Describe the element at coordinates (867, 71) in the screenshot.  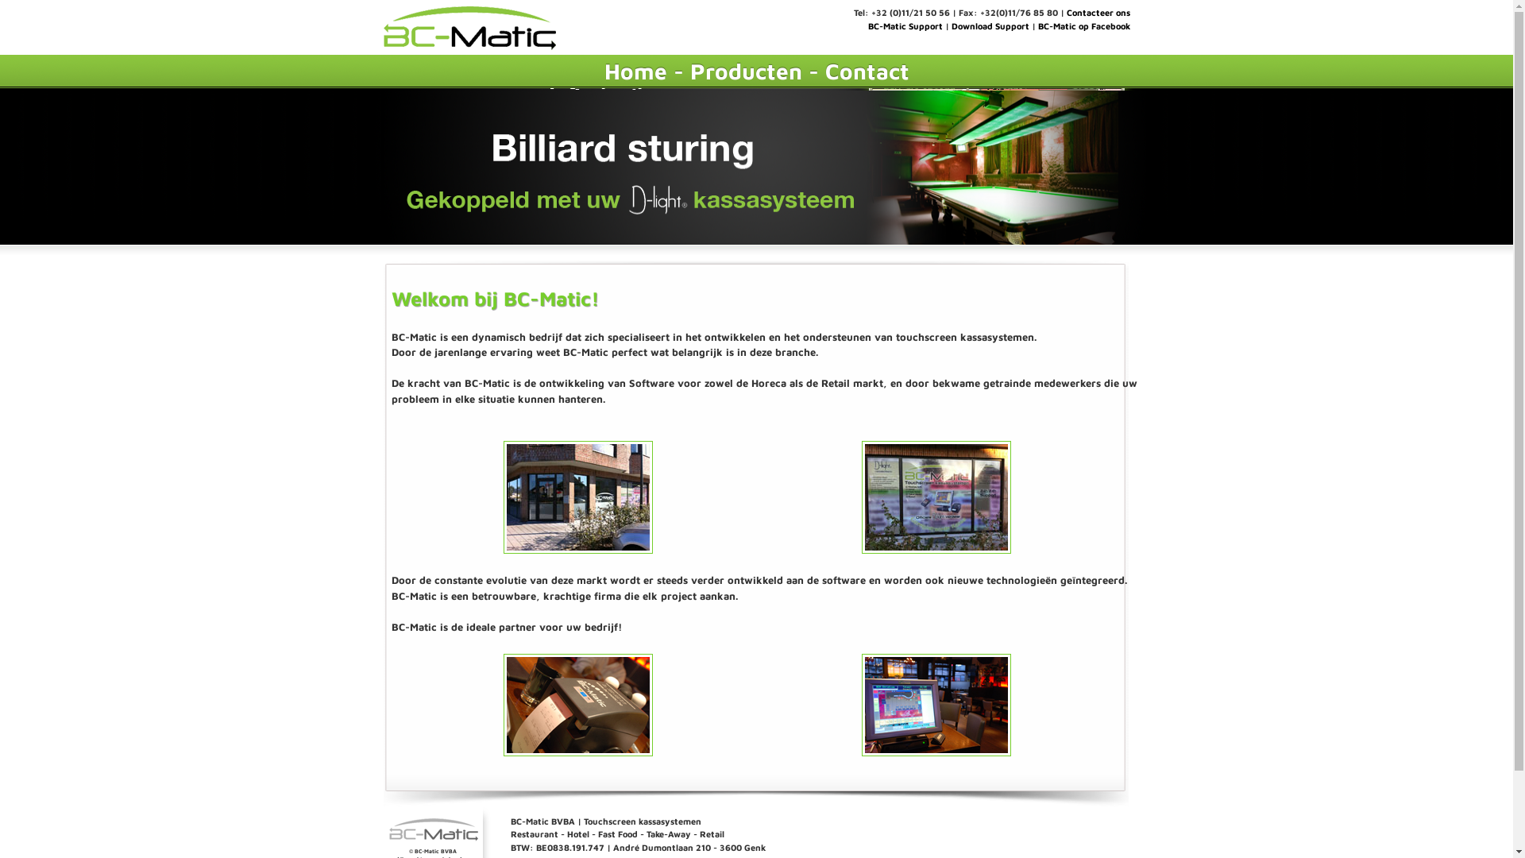
I see `Contact` at that location.